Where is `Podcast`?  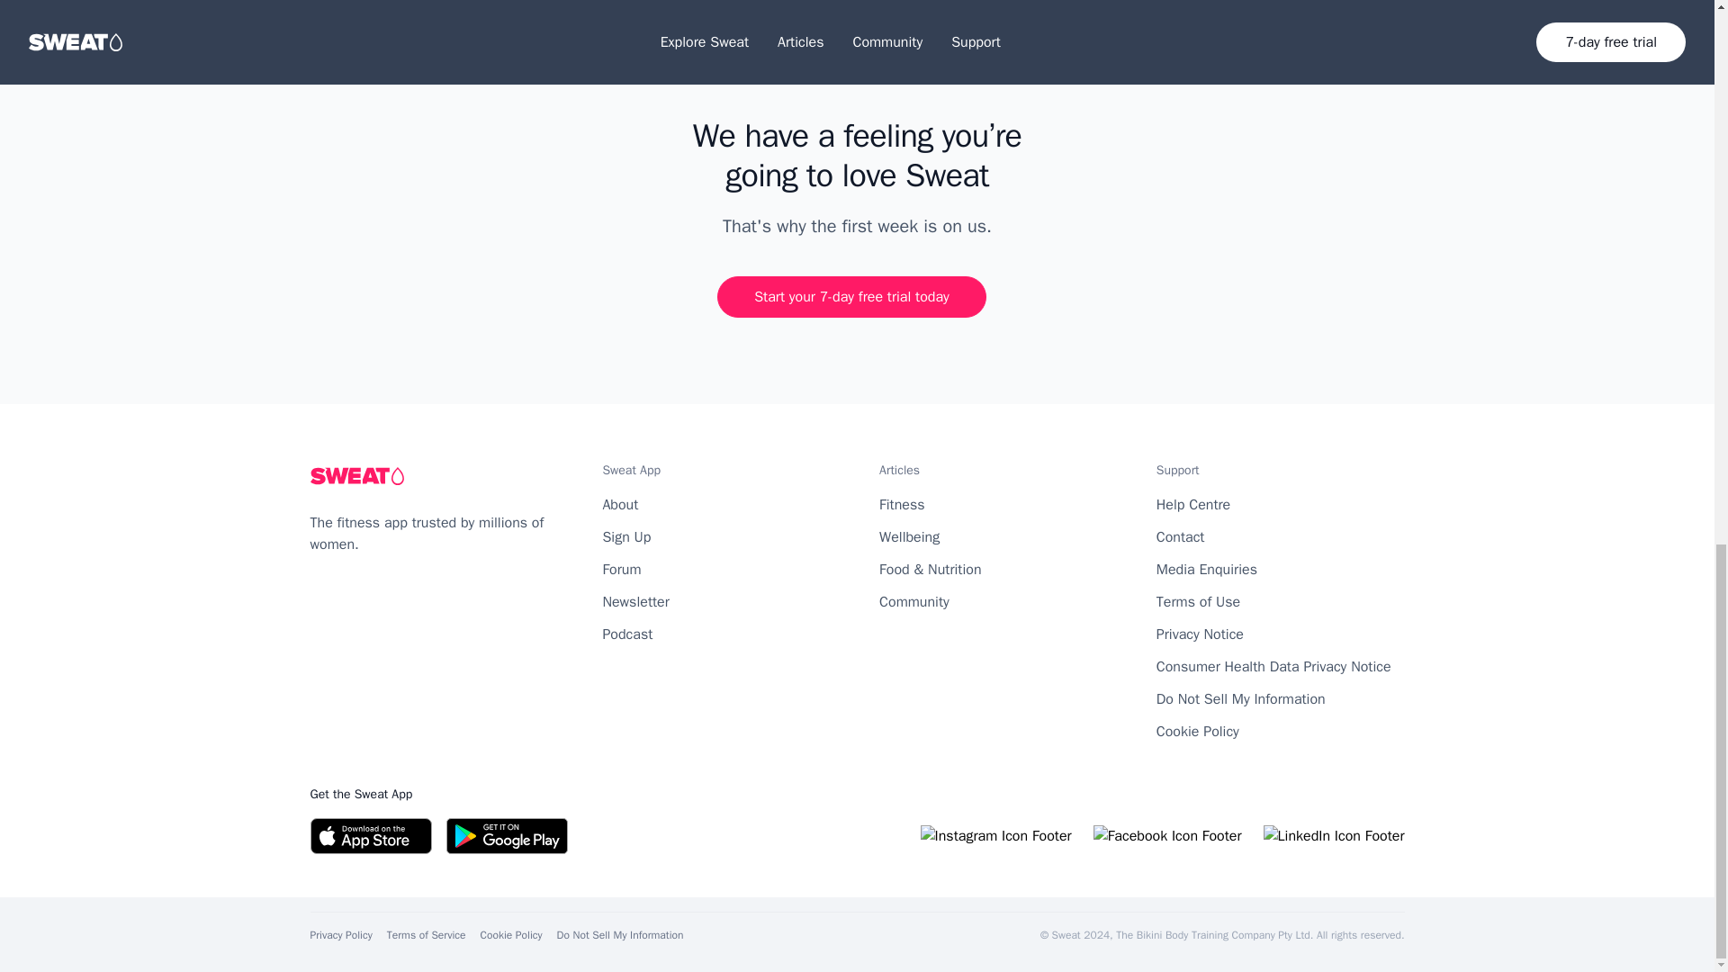 Podcast is located at coordinates (626, 634).